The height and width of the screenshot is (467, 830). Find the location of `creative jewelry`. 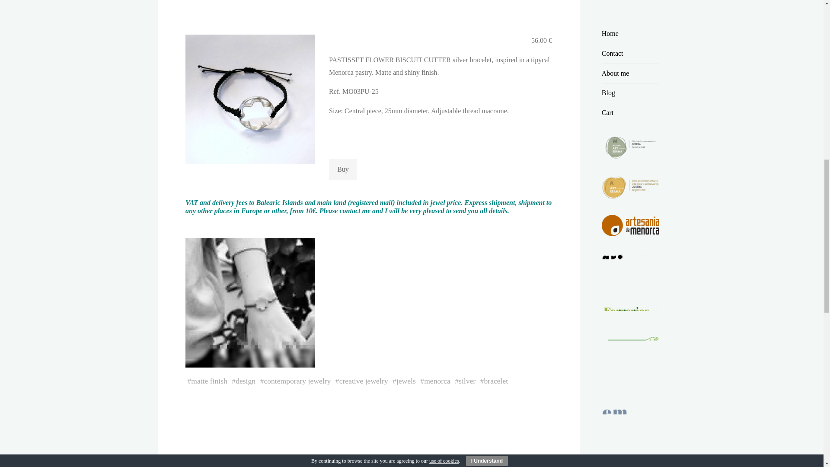

creative jewelry is located at coordinates (363, 381).